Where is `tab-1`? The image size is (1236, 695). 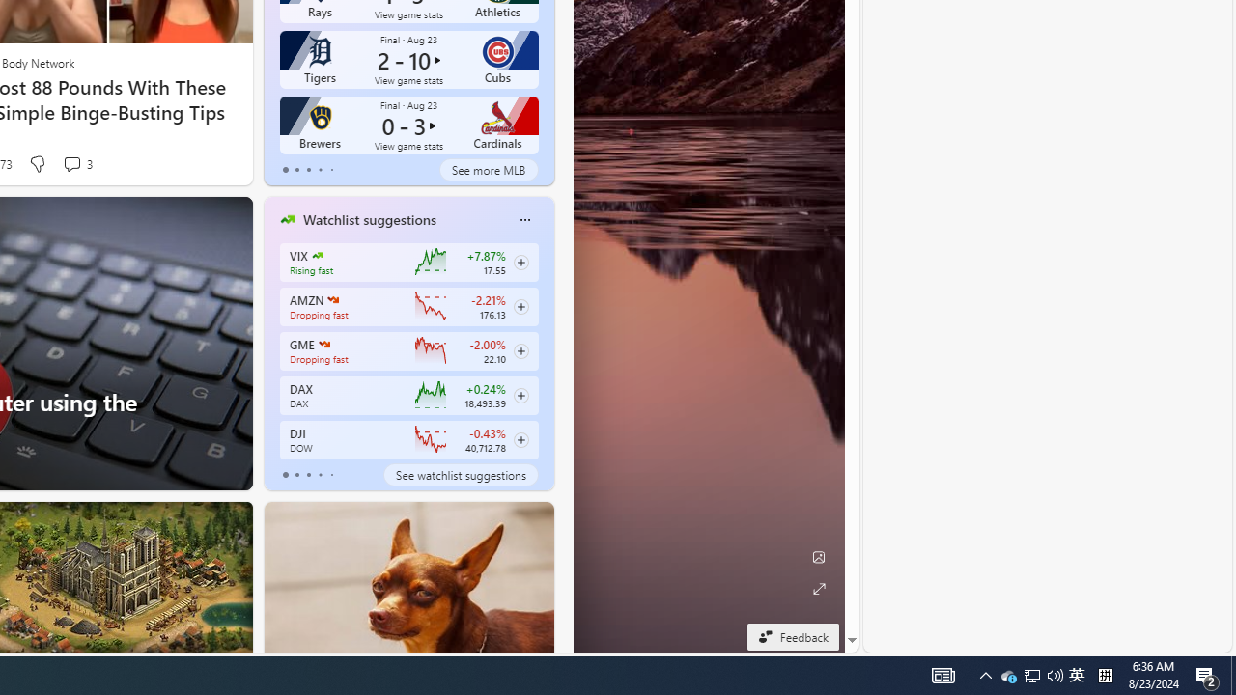 tab-1 is located at coordinates (295, 475).